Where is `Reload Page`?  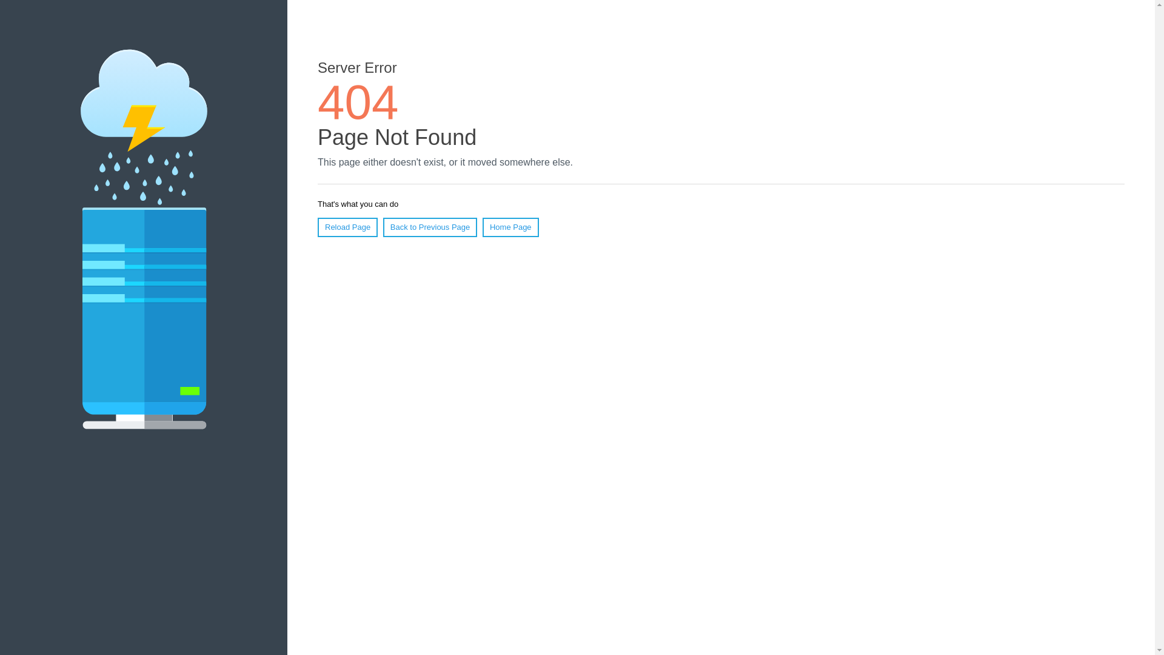
Reload Page is located at coordinates (348, 227).